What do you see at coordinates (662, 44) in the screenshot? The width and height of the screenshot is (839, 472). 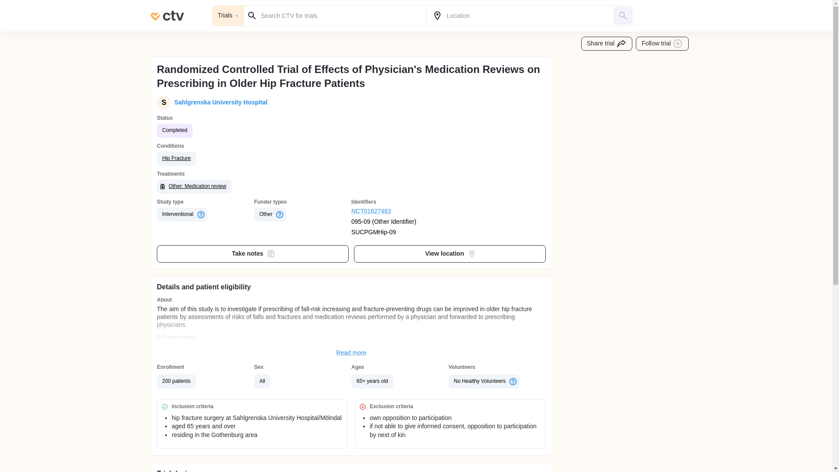 I see `Follow trial` at bounding box center [662, 44].